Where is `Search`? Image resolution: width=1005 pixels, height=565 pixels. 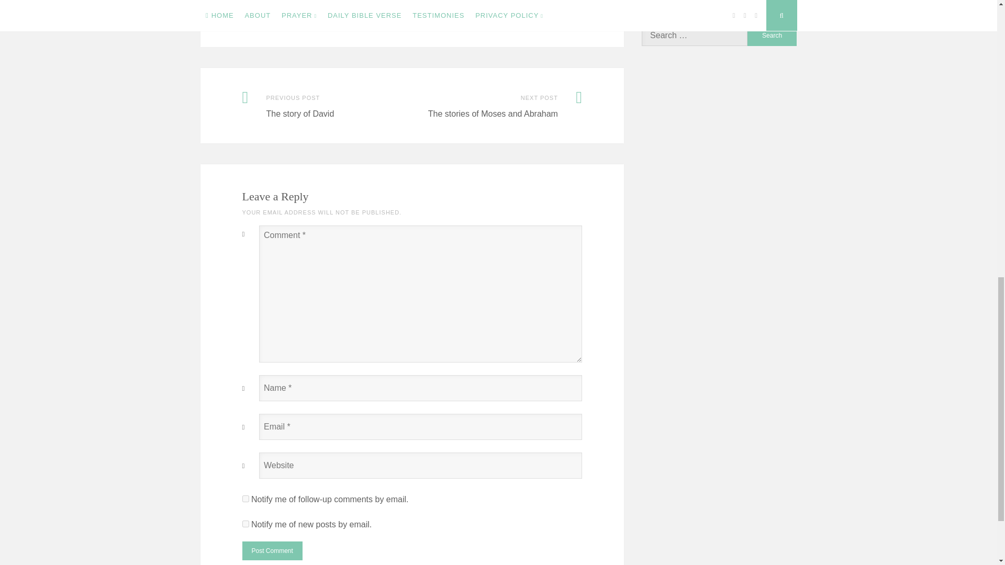
Search is located at coordinates (772, 35).